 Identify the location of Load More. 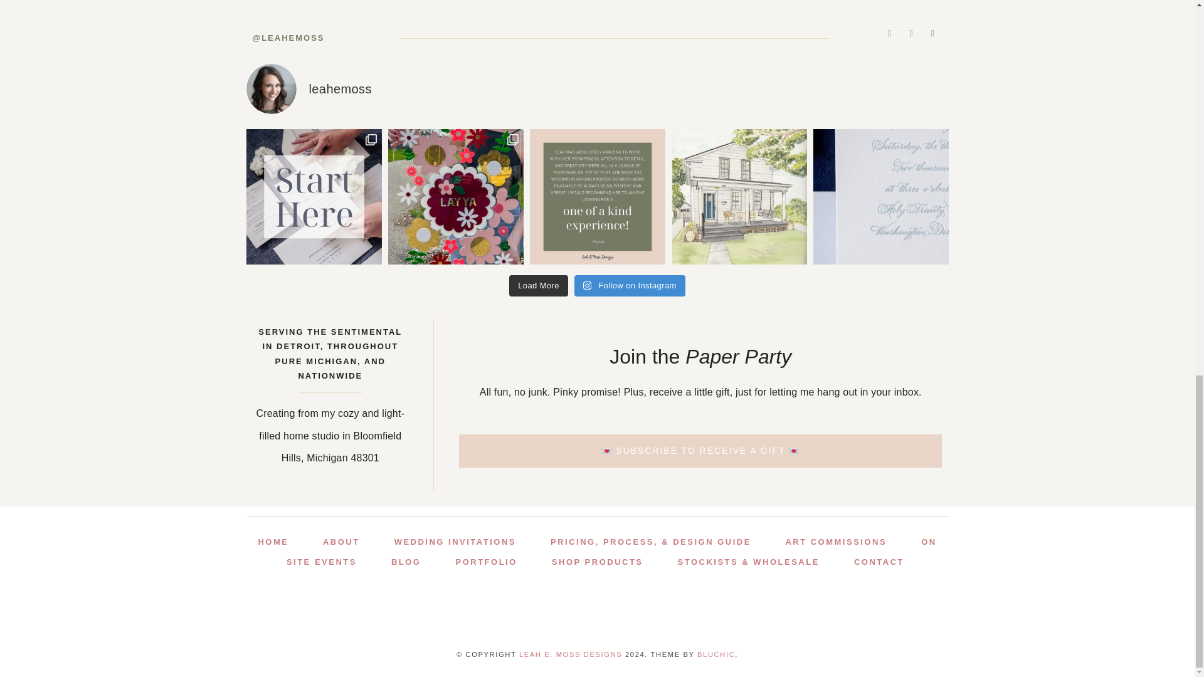
(539, 286).